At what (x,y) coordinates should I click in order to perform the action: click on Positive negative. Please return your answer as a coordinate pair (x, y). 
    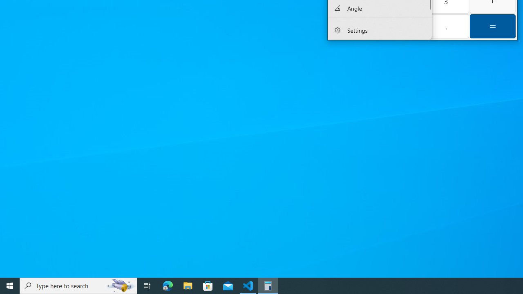
    Looking at the image, I should click on (352, 26).